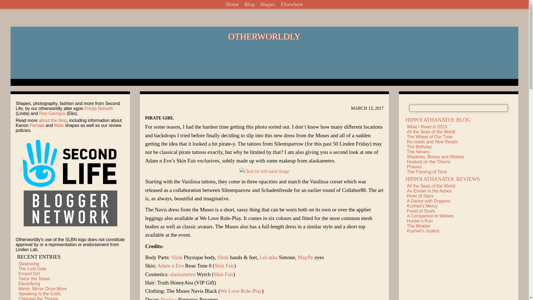 The height and width of the screenshot is (300, 533). Describe the element at coordinates (99, 108) in the screenshot. I see `Freyja Nemeth` at that location.